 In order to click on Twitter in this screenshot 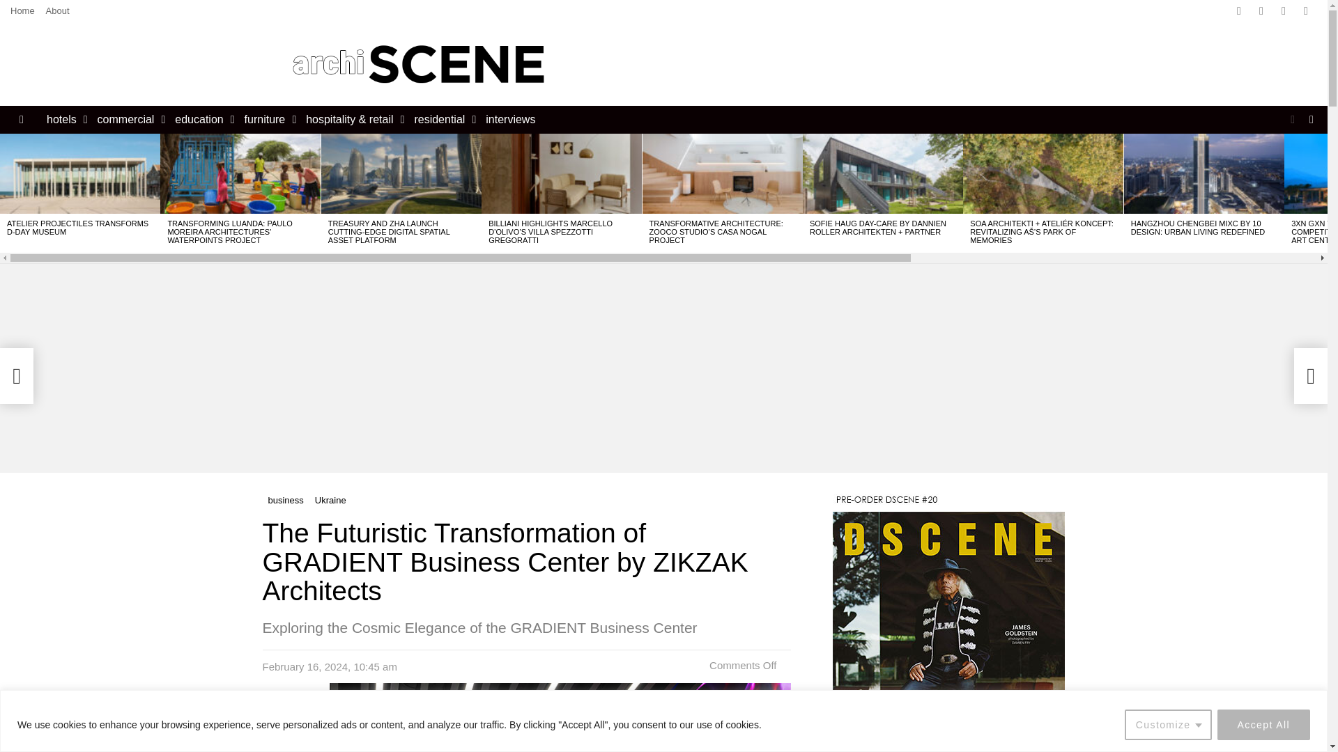, I will do `click(1261, 11)`.